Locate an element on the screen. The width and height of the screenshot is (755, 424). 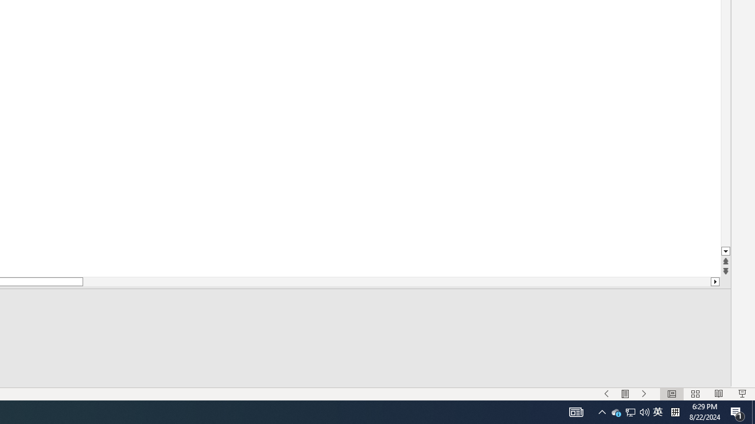
Menu On is located at coordinates (625, 393).